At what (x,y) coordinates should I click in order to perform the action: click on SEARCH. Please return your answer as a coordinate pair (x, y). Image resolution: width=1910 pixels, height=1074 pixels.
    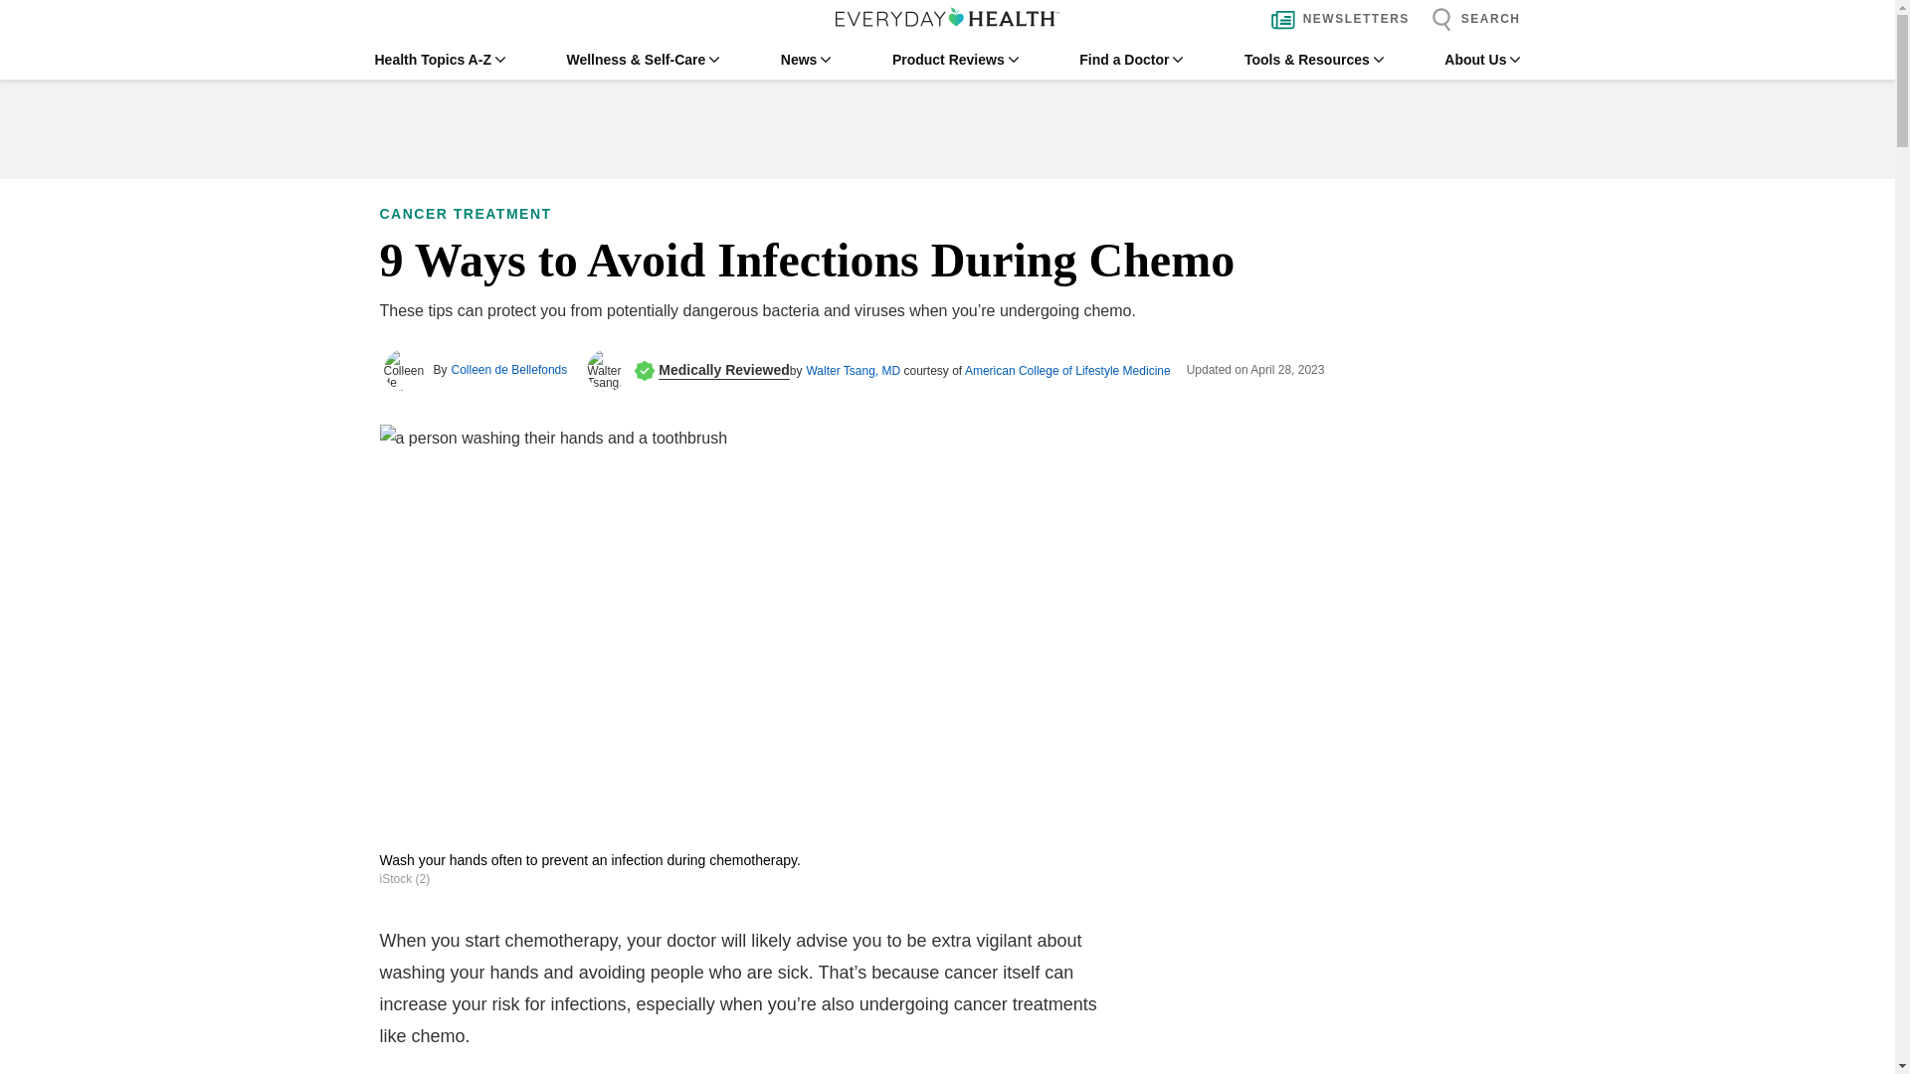
    Looking at the image, I should click on (1470, 20).